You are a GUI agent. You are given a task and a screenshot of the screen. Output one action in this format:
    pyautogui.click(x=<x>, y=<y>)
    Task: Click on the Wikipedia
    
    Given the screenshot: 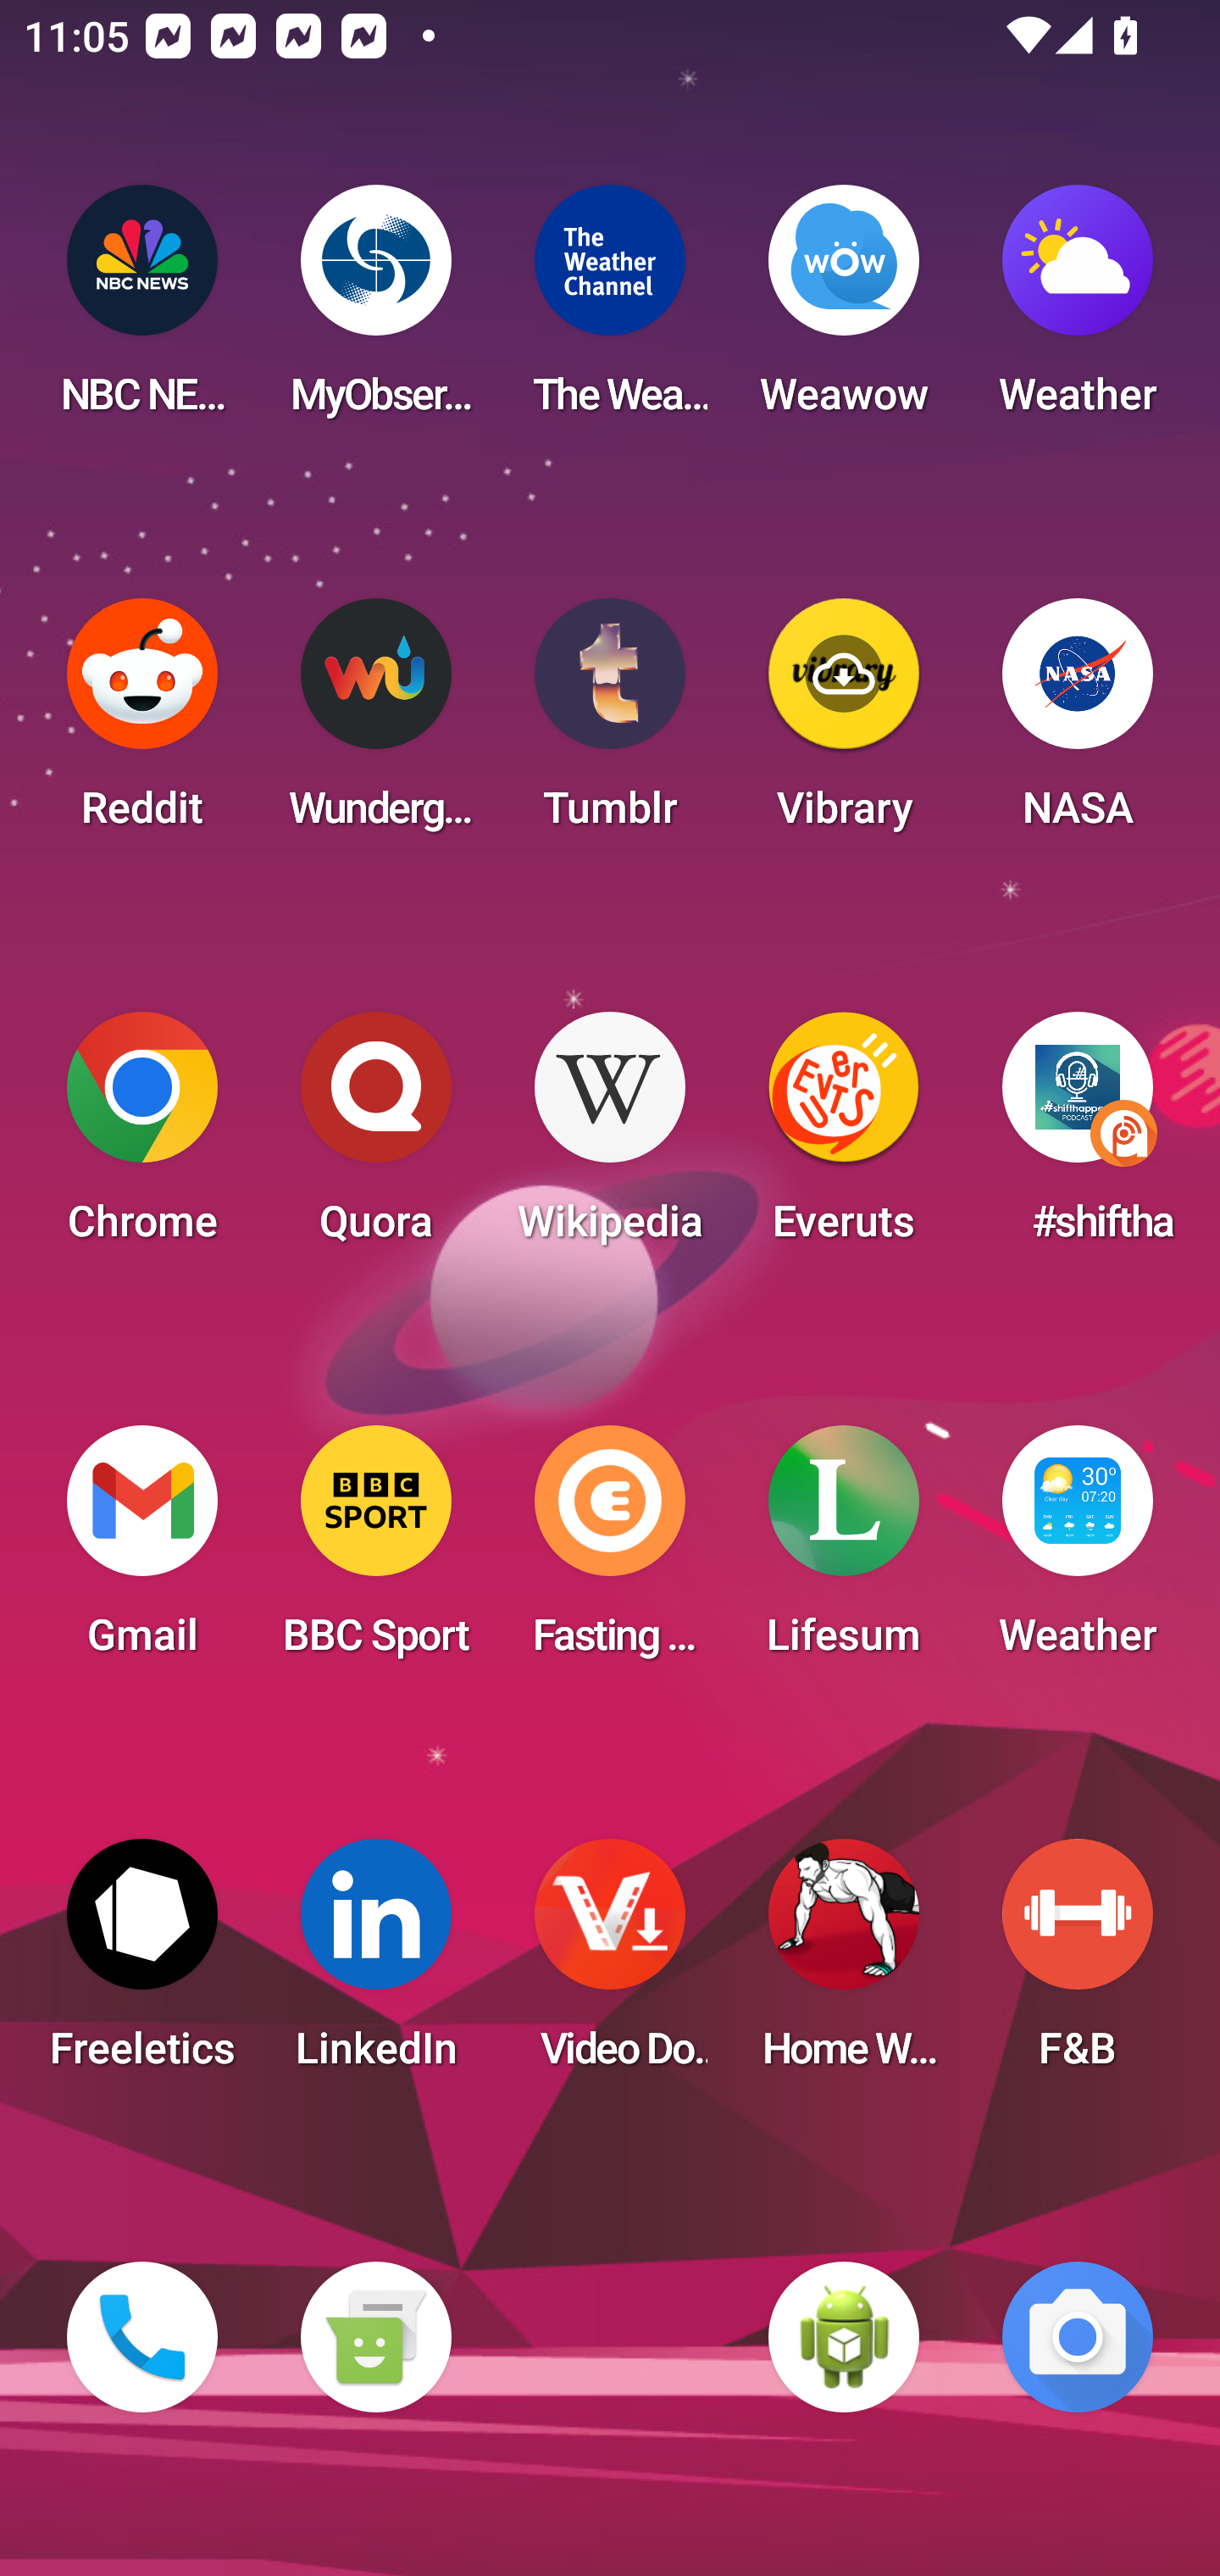 What is the action you would take?
    pyautogui.click(x=610, y=1137)
    